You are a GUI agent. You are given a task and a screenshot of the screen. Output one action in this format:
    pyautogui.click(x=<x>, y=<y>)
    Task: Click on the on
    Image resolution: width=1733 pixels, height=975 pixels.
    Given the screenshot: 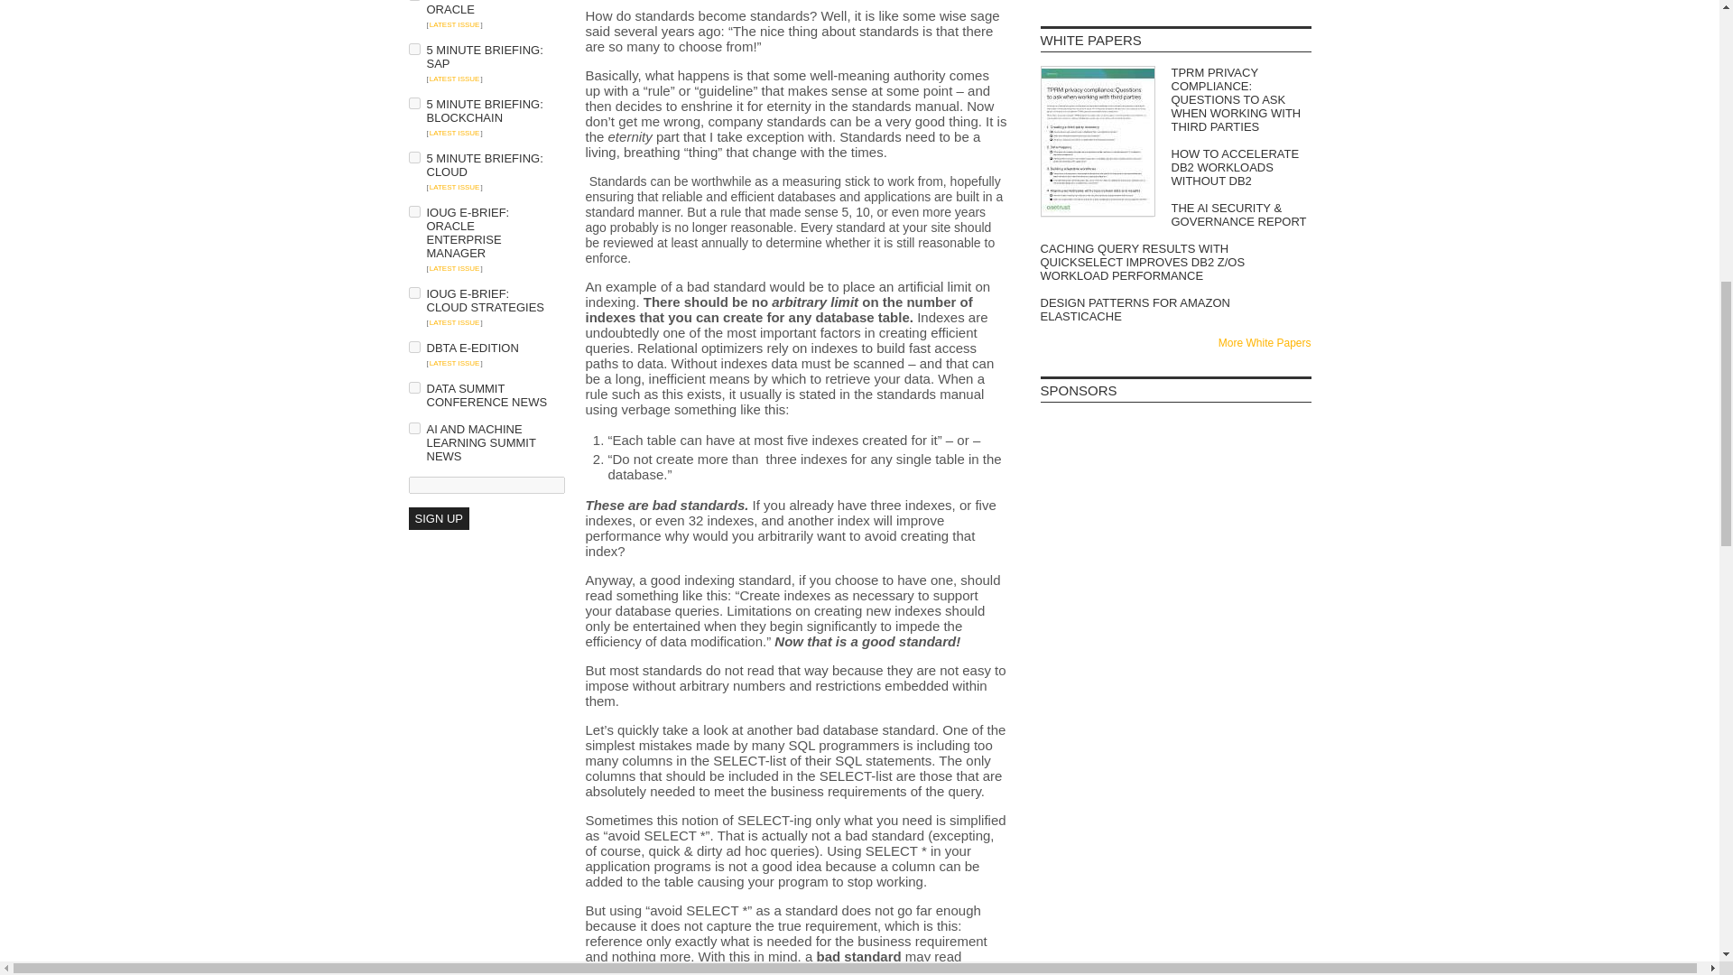 What is the action you would take?
    pyautogui.click(x=413, y=428)
    